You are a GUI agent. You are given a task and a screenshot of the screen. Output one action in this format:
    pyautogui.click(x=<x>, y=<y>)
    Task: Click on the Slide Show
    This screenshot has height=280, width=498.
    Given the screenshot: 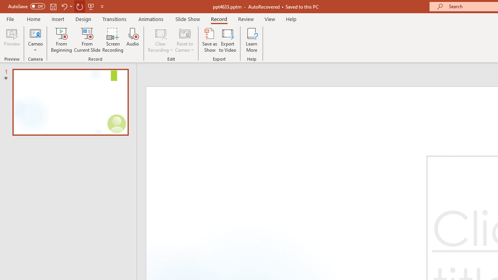 What is the action you would take?
    pyautogui.click(x=188, y=19)
    